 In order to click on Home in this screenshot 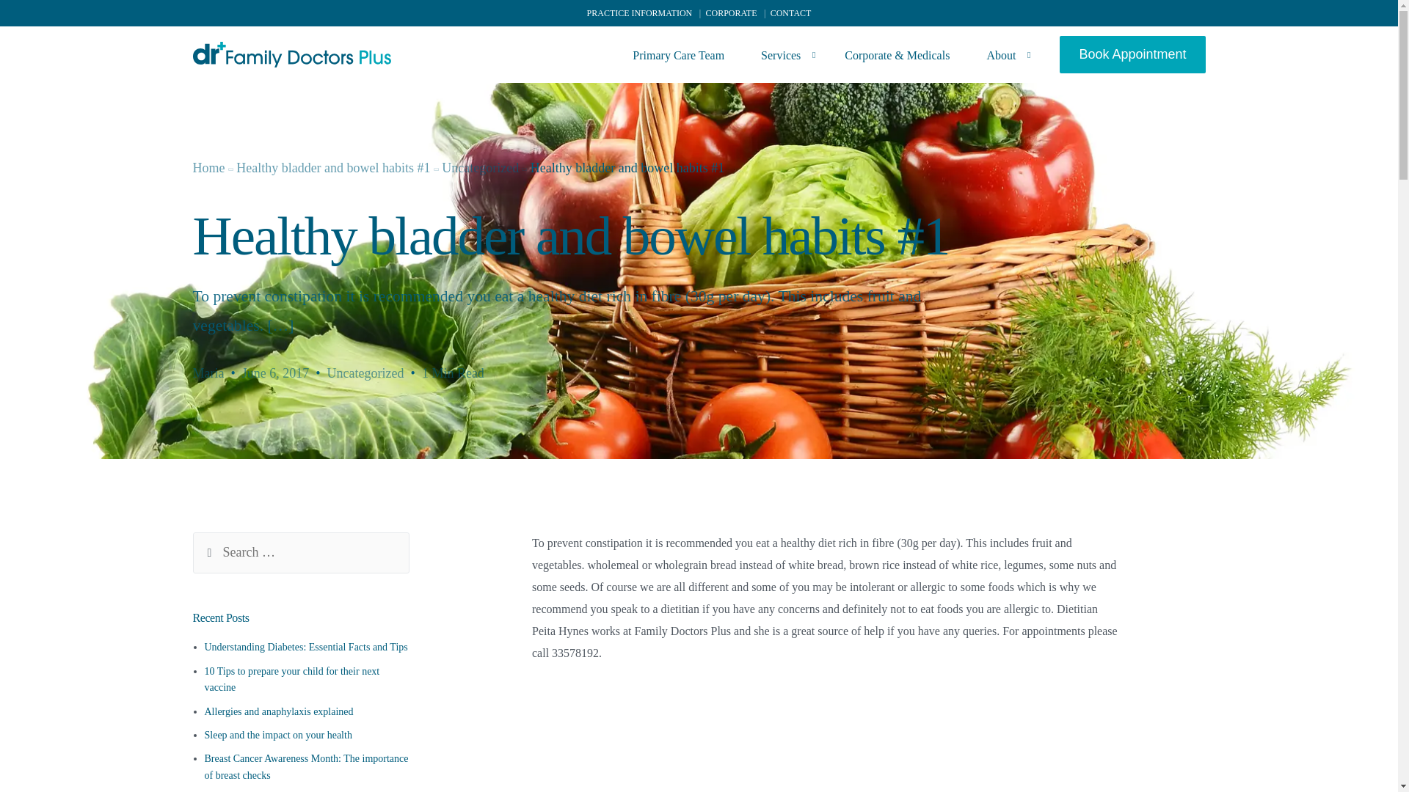, I will do `click(208, 167)`.